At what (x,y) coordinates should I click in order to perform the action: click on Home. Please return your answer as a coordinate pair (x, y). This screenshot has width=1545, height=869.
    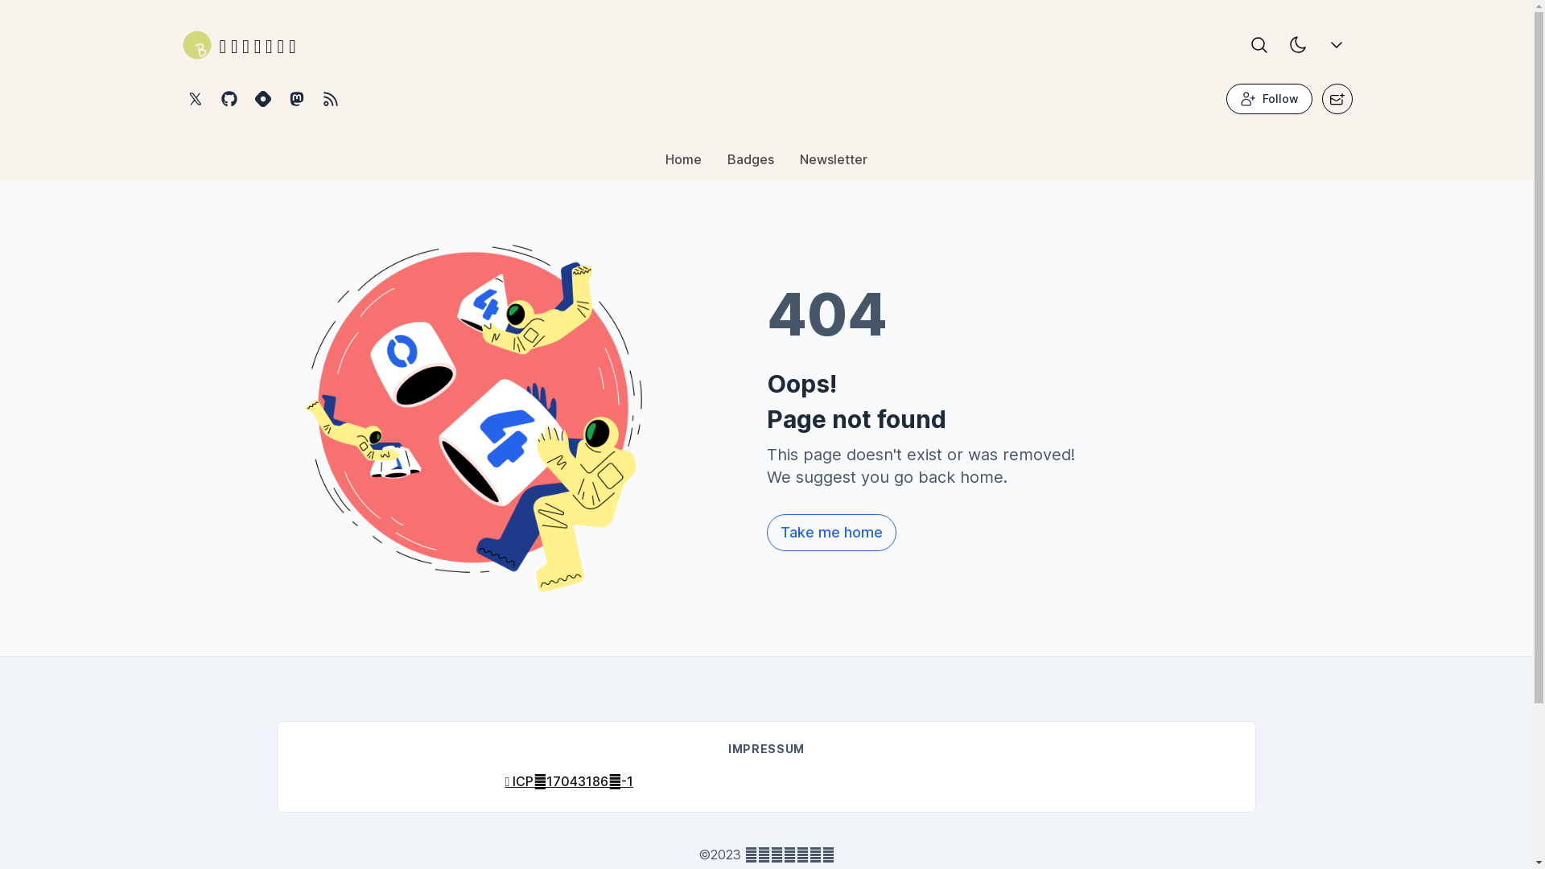
    Looking at the image, I should click on (684, 163).